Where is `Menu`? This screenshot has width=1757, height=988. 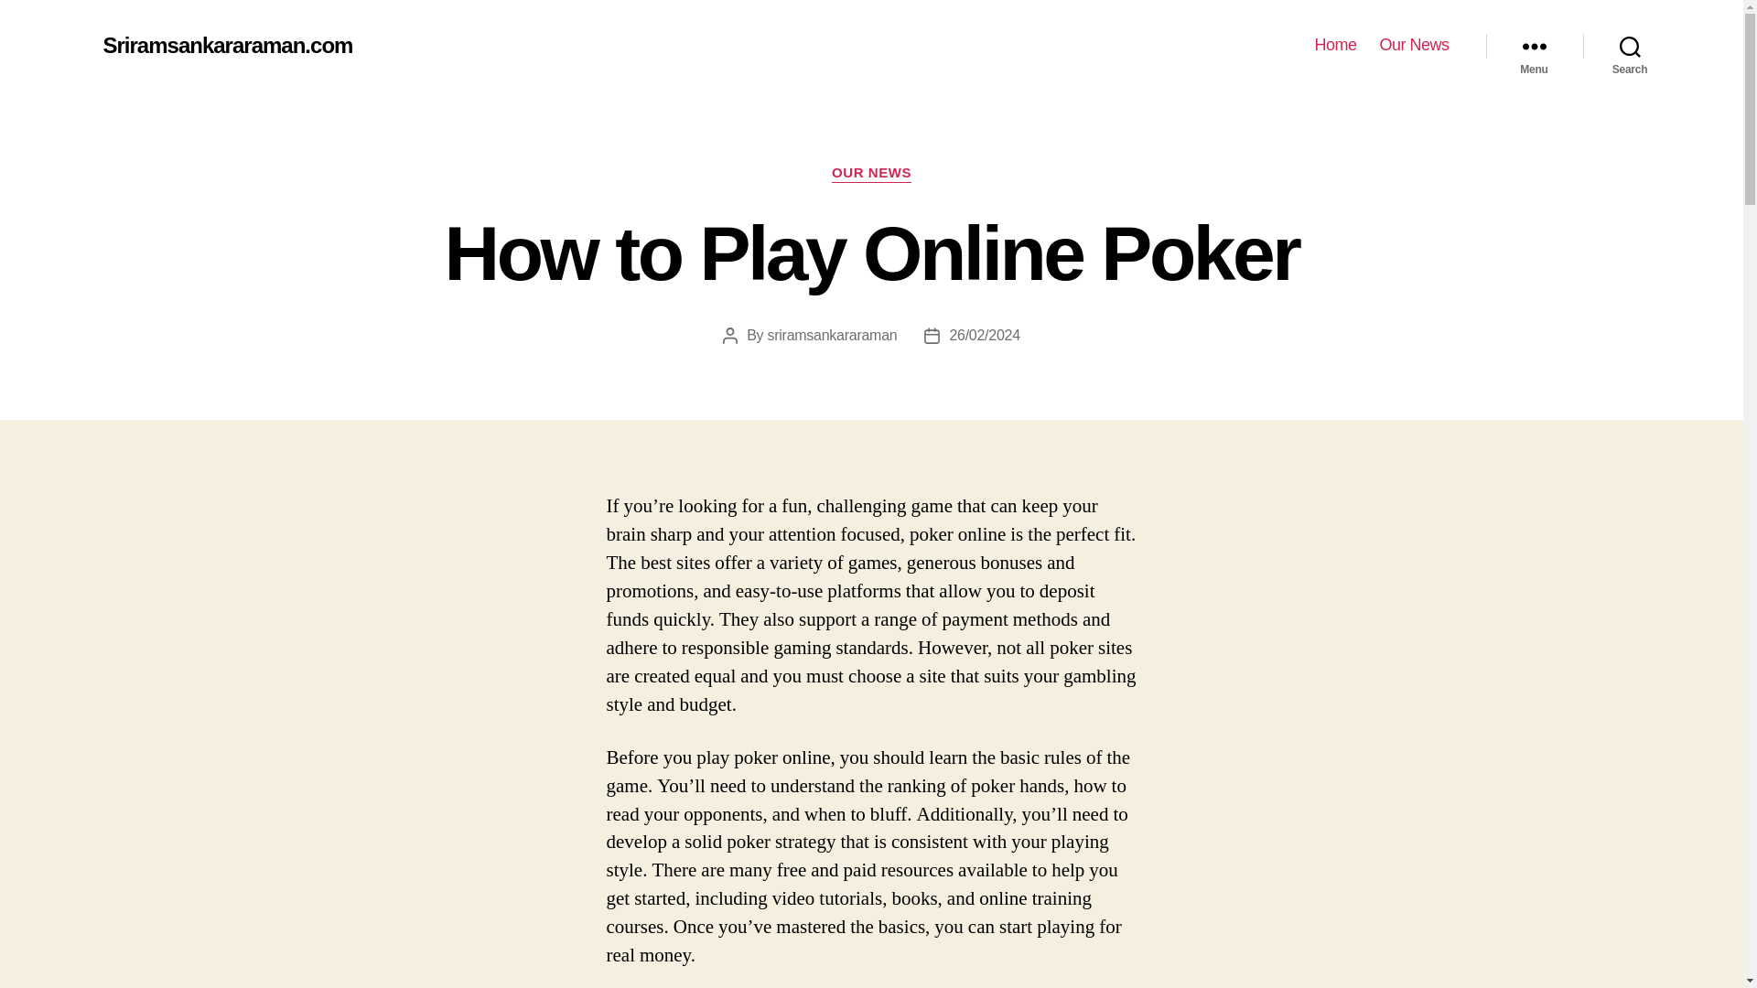
Menu is located at coordinates (1534, 46).